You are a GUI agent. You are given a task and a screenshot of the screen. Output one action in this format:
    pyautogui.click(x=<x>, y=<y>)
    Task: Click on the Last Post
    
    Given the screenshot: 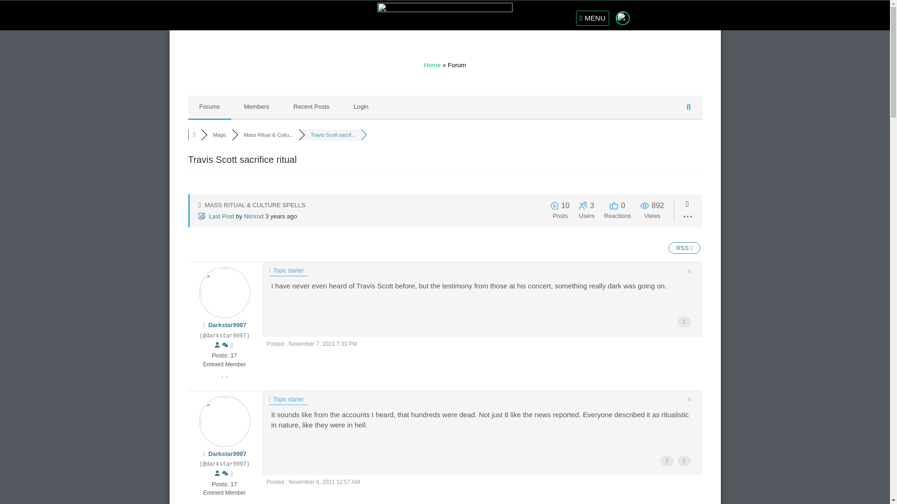 What is the action you would take?
    pyautogui.click(x=217, y=216)
    